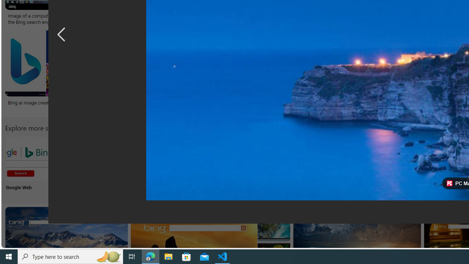  Describe the element at coordinates (366, 165) in the screenshot. I see `Bing People Search People` at that location.